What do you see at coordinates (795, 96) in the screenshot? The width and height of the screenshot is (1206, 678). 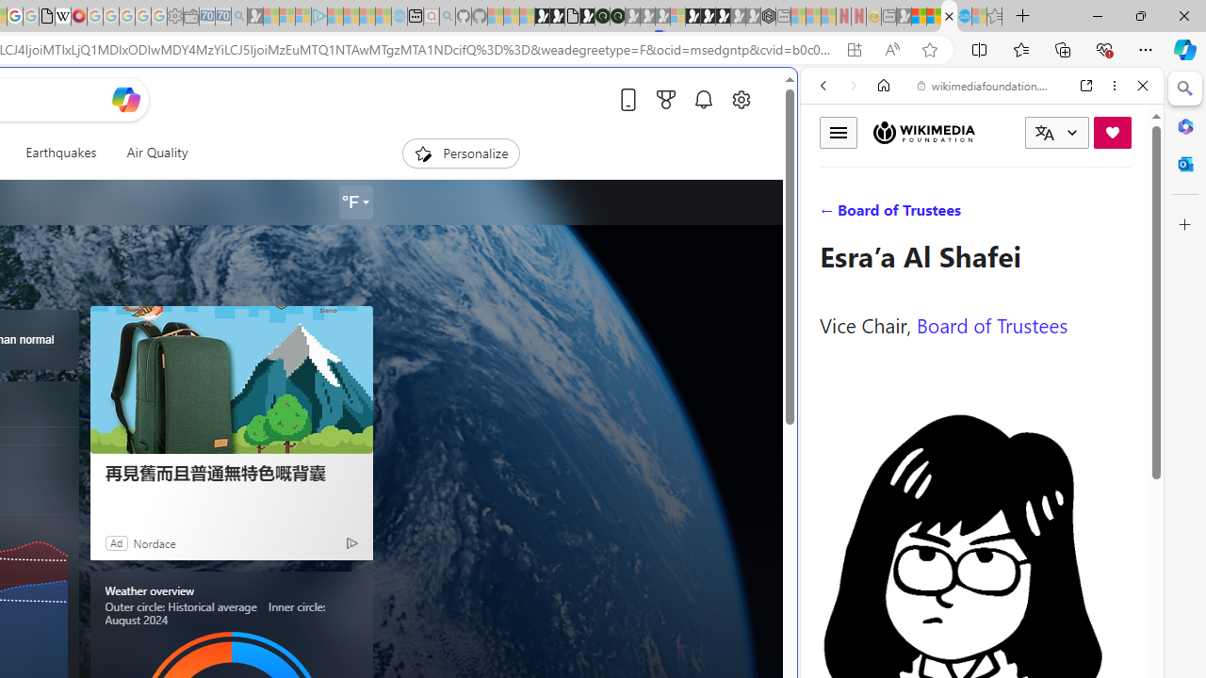 I see `Close split screen` at bounding box center [795, 96].